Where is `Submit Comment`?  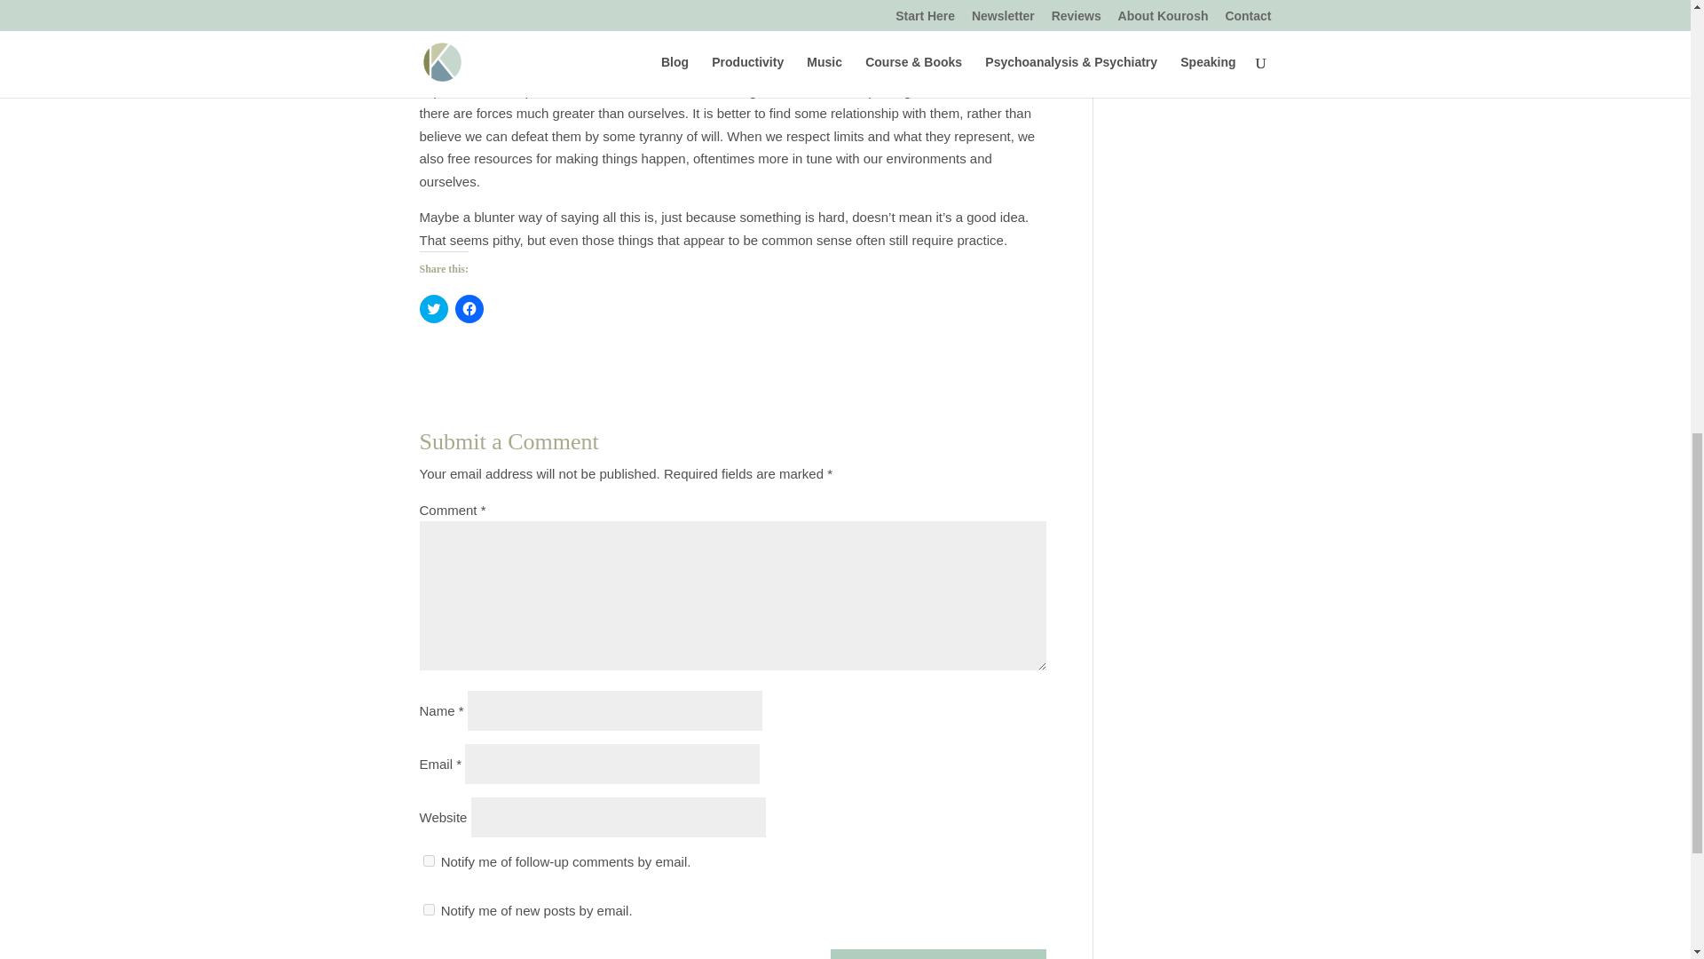 Submit Comment is located at coordinates (939, 954).